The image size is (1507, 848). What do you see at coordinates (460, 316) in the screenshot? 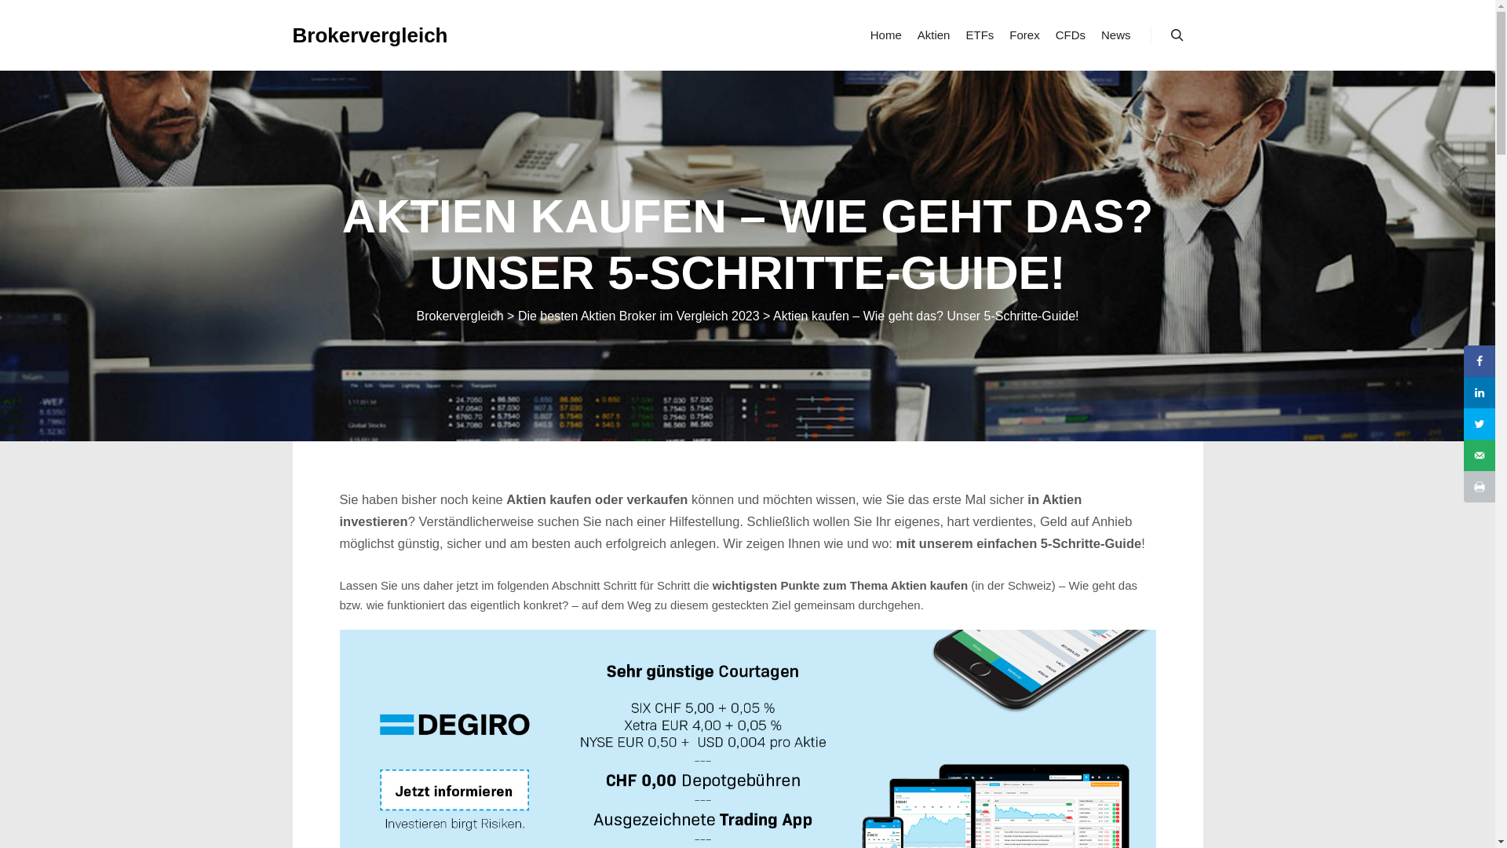
I see `Brokervergleich` at bounding box center [460, 316].